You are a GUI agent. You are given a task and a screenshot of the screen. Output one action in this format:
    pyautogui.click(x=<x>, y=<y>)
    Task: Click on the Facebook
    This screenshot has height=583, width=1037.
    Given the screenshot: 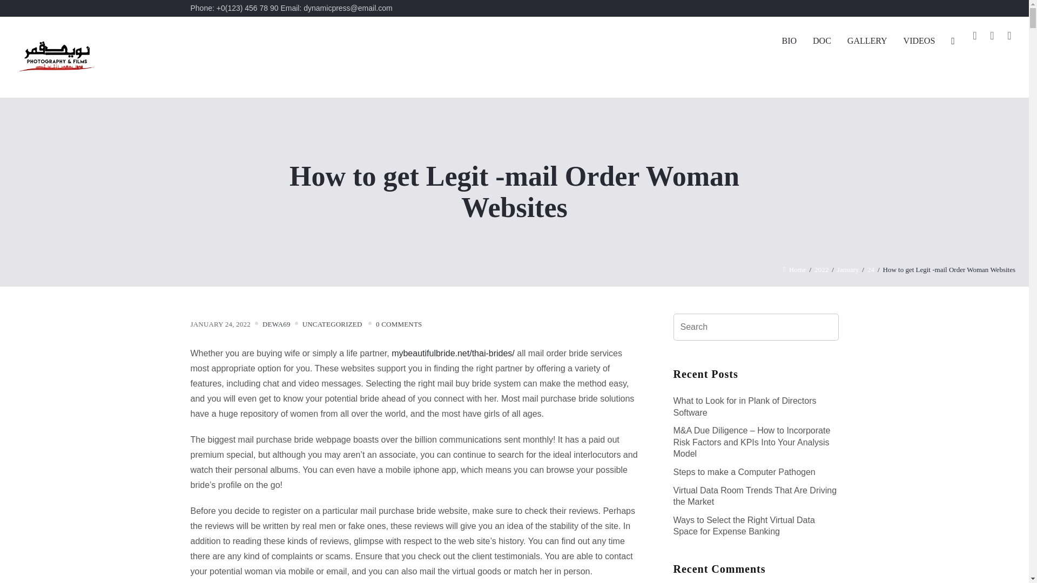 What is the action you would take?
    pyautogui.click(x=974, y=36)
    